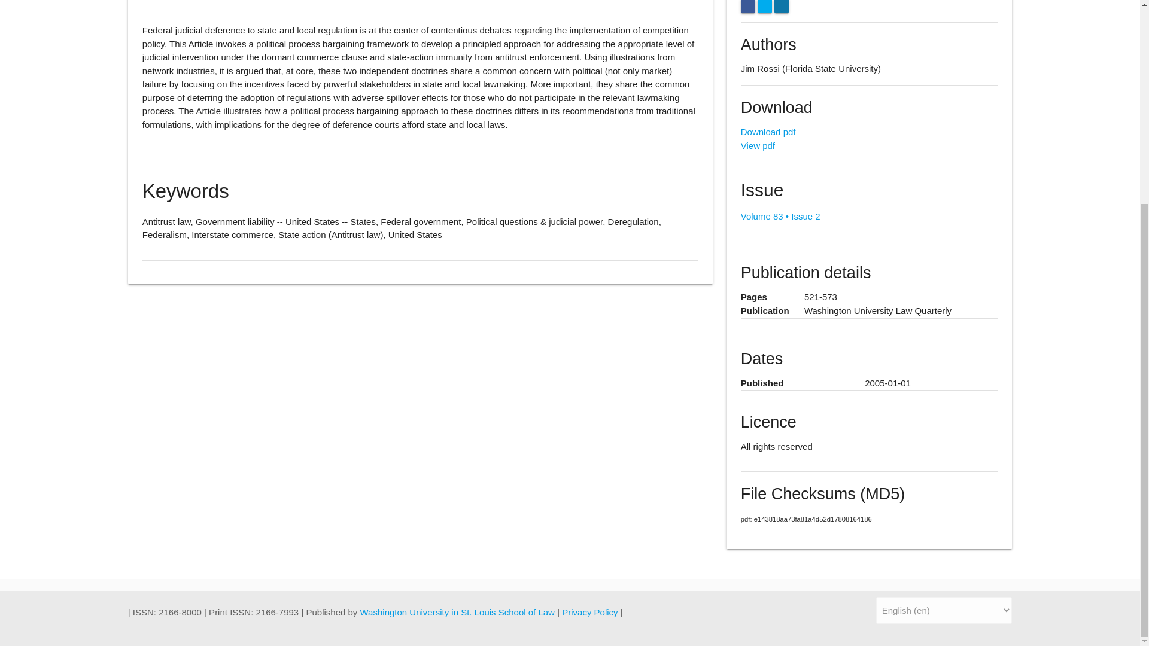 This screenshot has width=1149, height=646. What do you see at coordinates (591, 613) in the screenshot?
I see `Privacy Policy` at bounding box center [591, 613].